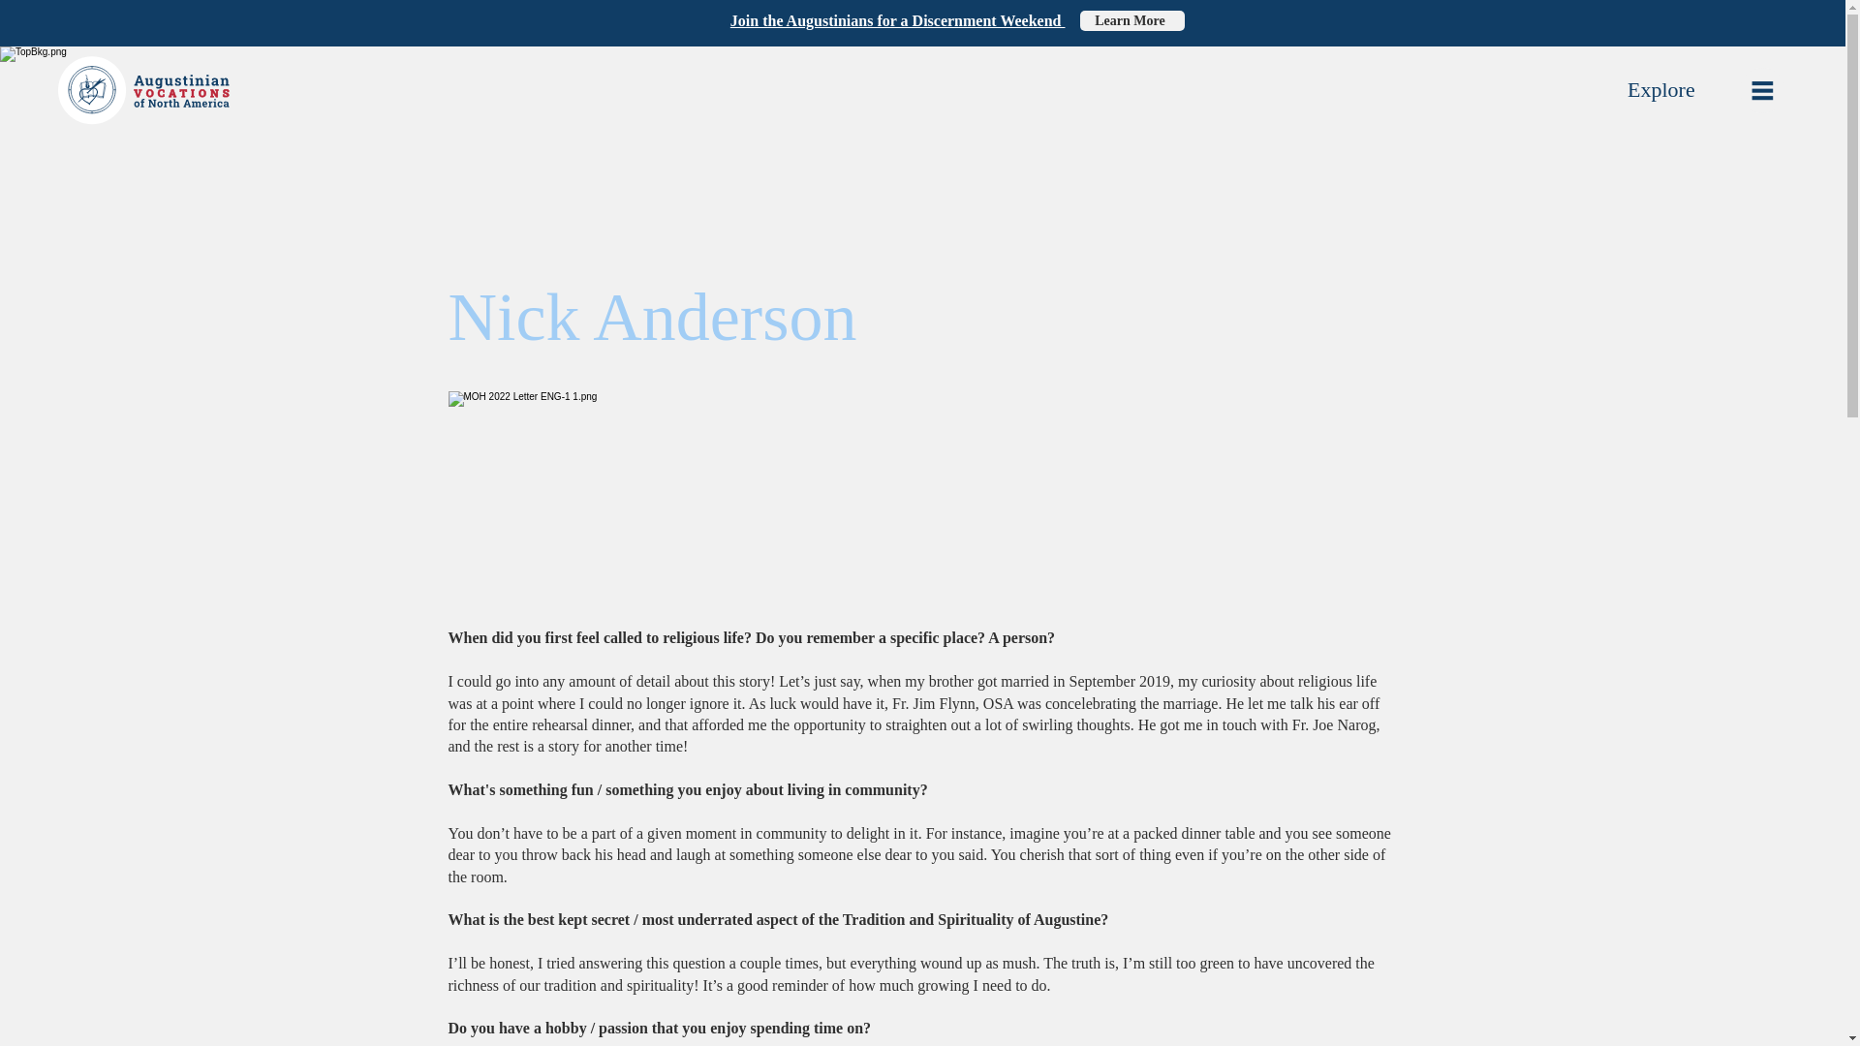 The height and width of the screenshot is (1046, 1860). What do you see at coordinates (1131, 20) in the screenshot?
I see `Learn More` at bounding box center [1131, 20].